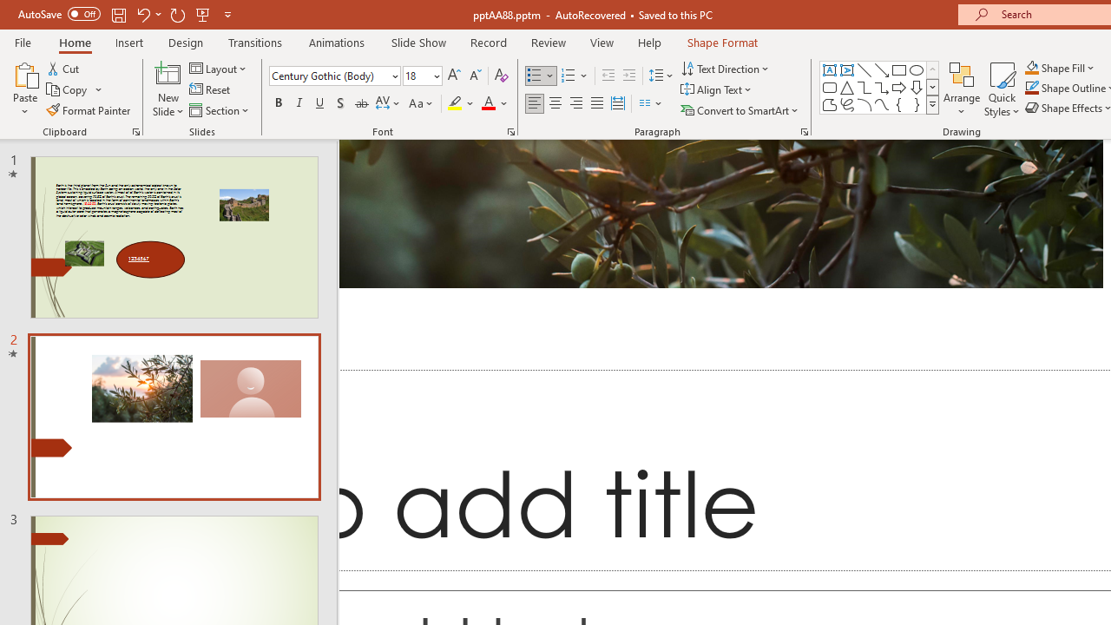 The image size is (1111, 625). What do you see at coordinates (1069, 68) in the screenshot?
I see `More Options` at bounding box center [1069, 68].